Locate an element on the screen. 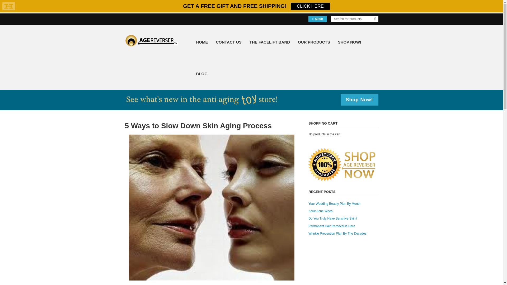 The image size is (507, 285). Permanent Hair Removal Is Here is located at coordinates (332, 226).